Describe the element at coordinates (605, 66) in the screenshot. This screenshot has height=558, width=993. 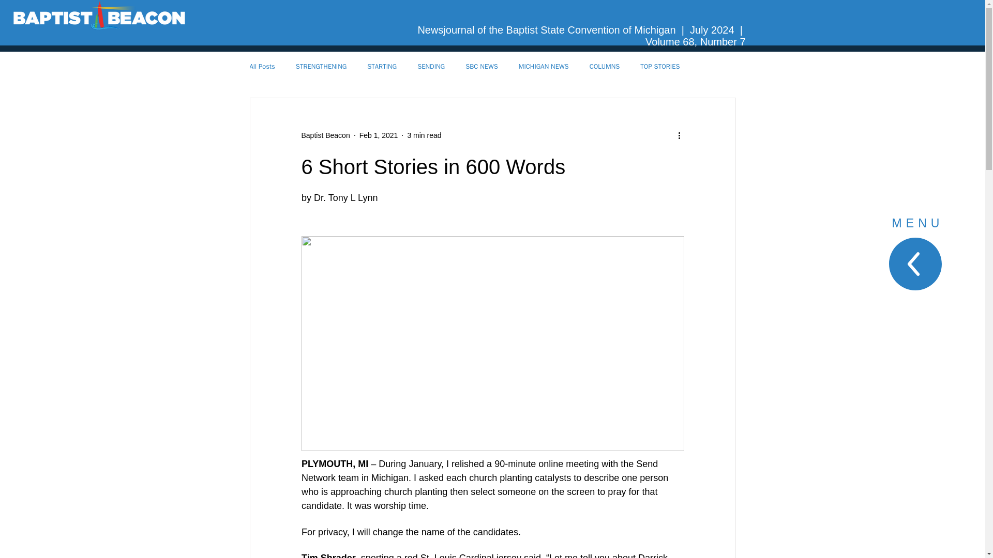
I see `COLUMNS` at that location.